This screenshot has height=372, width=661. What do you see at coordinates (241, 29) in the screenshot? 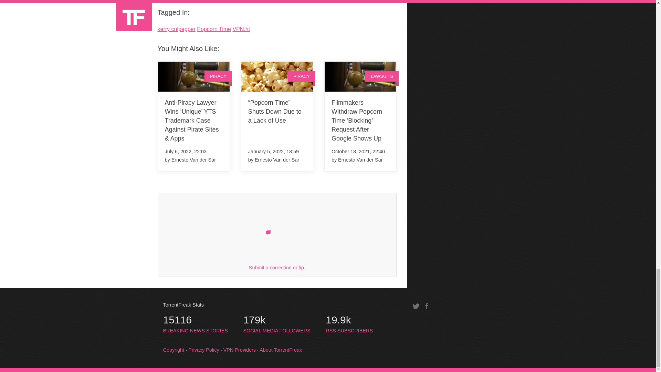
I see `VPN.ht` at bounding box center [241, 29].